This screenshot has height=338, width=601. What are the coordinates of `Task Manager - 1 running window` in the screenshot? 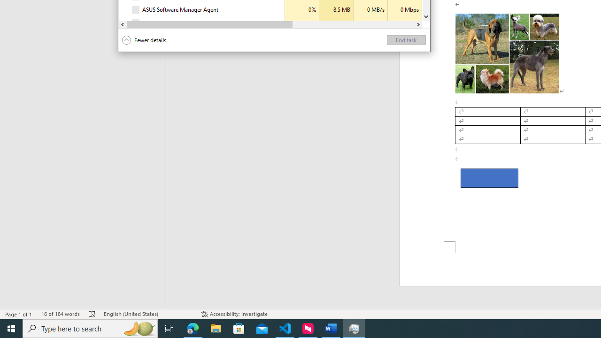 It's located at (354, 329).